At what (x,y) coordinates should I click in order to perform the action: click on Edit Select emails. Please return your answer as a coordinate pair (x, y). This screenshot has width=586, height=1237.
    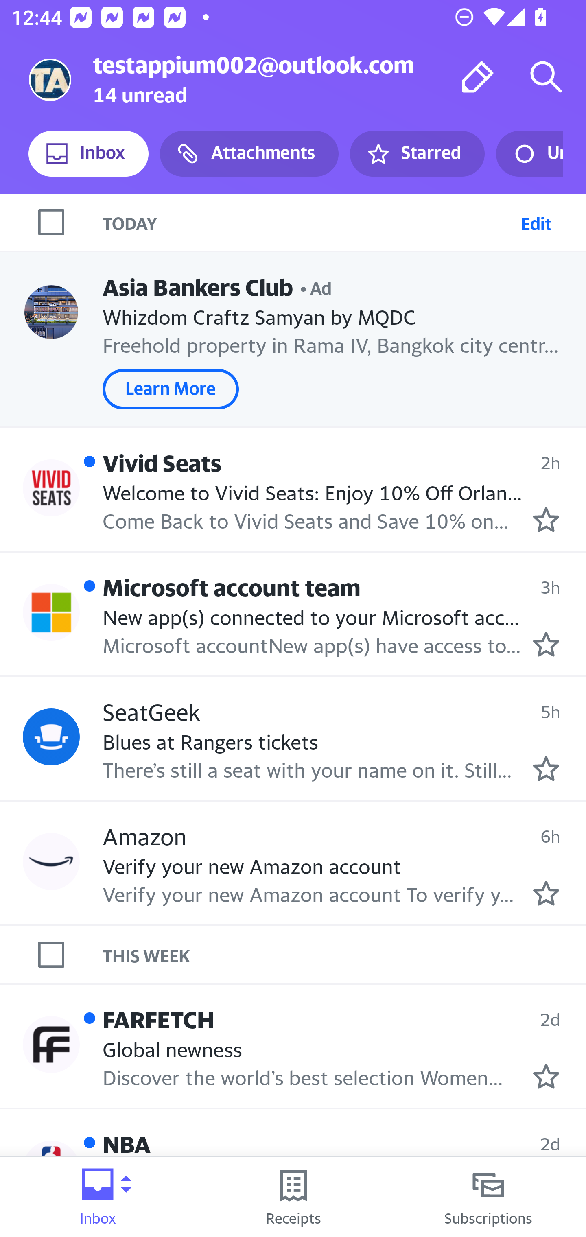
    Looking at the image, I should click on (536, 222).